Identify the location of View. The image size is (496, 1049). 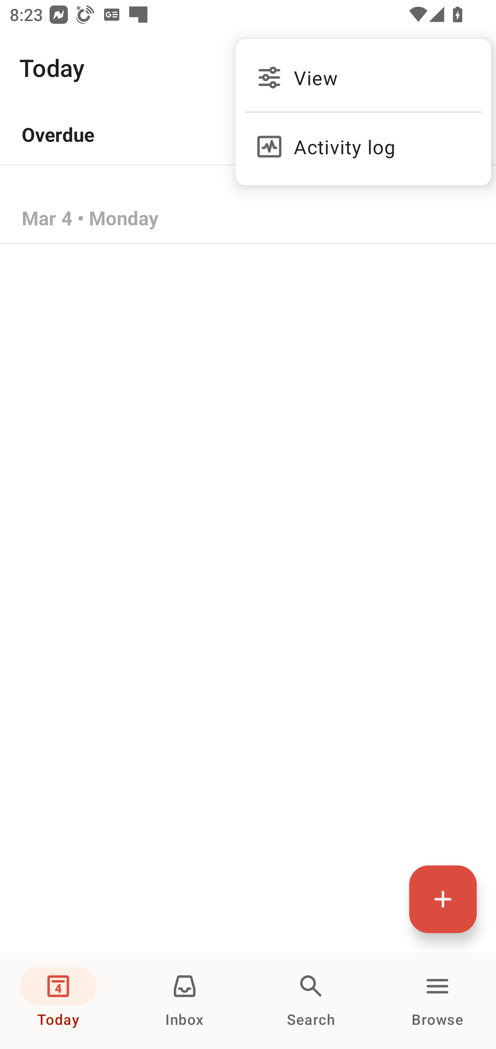
(363, 77).